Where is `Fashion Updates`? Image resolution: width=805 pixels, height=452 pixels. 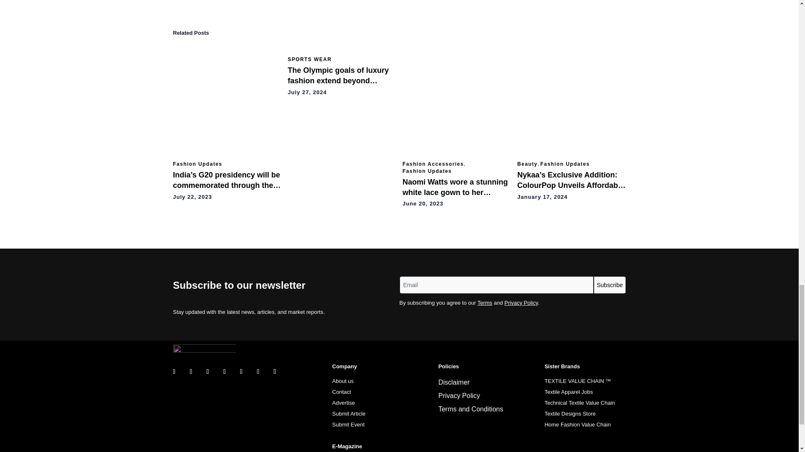 Fashion Updates is located at coordinates (197, 164).